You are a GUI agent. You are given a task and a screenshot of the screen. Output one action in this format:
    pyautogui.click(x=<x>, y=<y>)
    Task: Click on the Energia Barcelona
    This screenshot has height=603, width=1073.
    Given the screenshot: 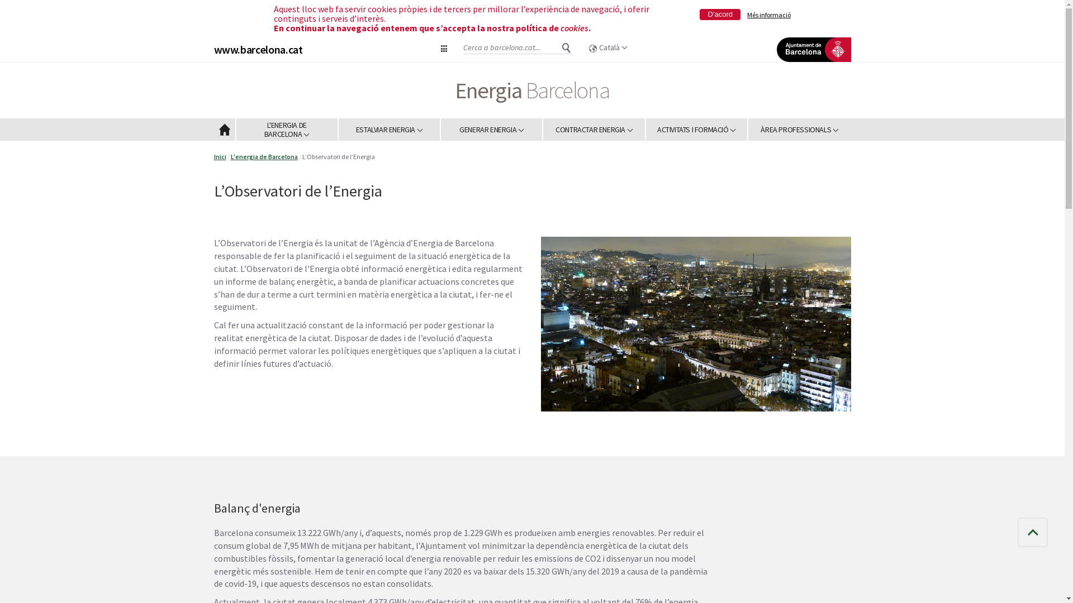 What is the action you would take?
    pyautogui.click(x=532, y=90)
    